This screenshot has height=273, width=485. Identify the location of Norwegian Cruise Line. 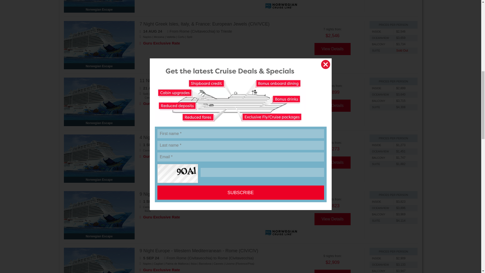
(281, 6).